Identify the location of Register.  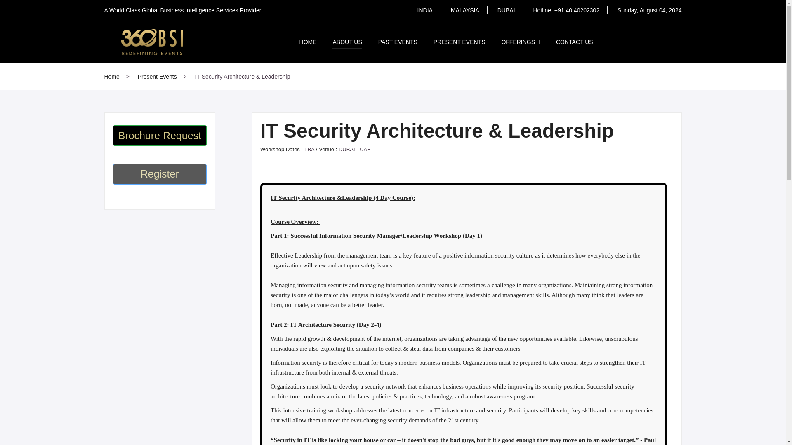
(160, 174).